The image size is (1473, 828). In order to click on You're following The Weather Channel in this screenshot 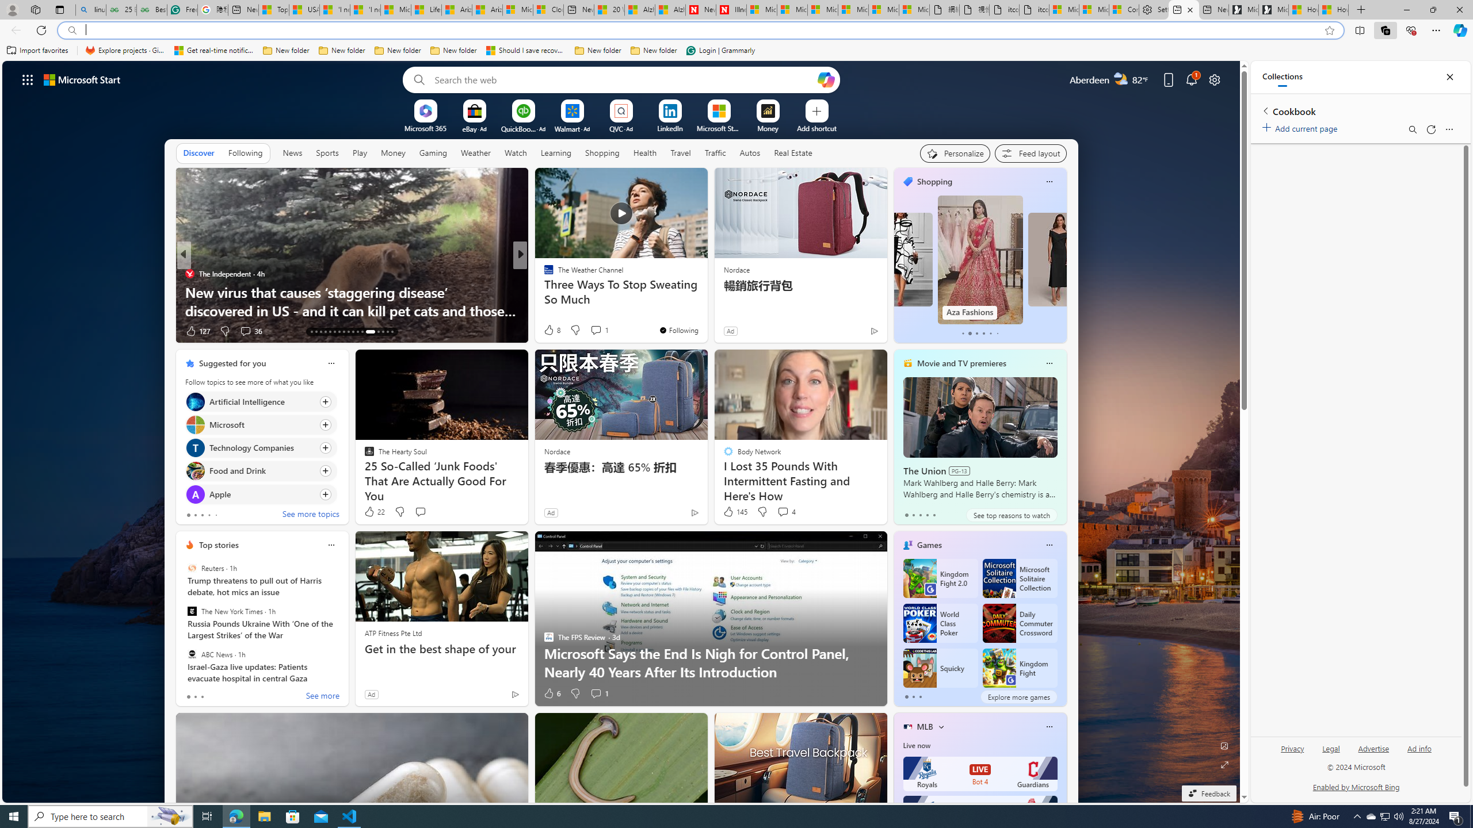, I will do `click(679, 330)`.